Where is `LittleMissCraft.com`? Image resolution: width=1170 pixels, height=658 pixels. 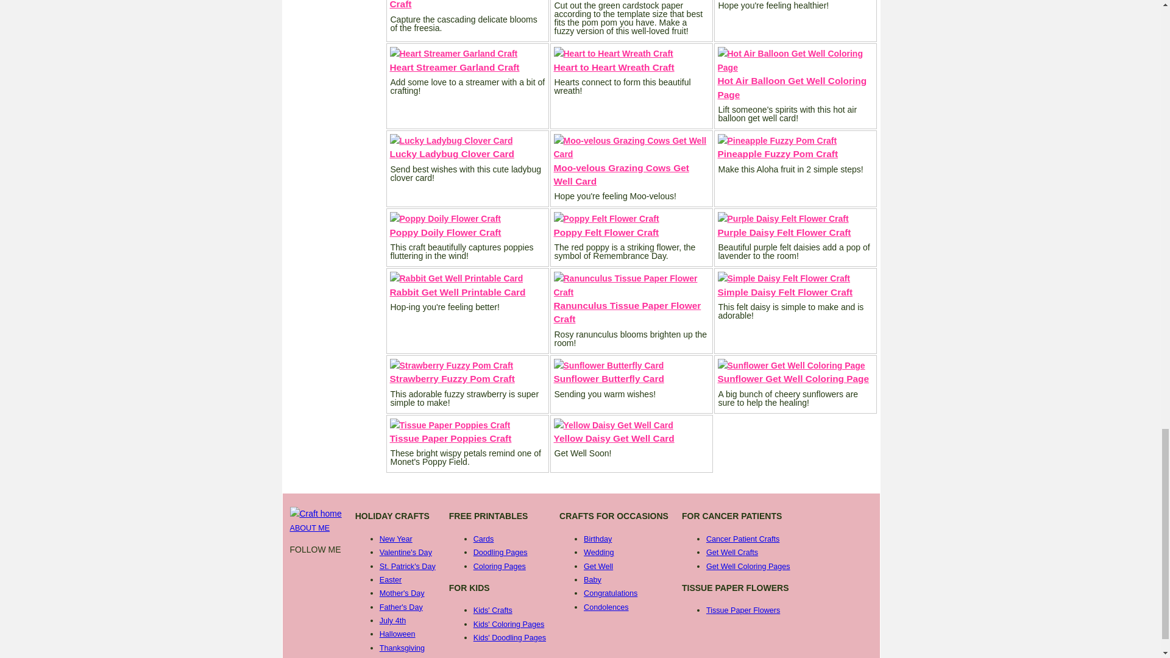 LittleMissCraft.com is located at coordinates (316, 514).